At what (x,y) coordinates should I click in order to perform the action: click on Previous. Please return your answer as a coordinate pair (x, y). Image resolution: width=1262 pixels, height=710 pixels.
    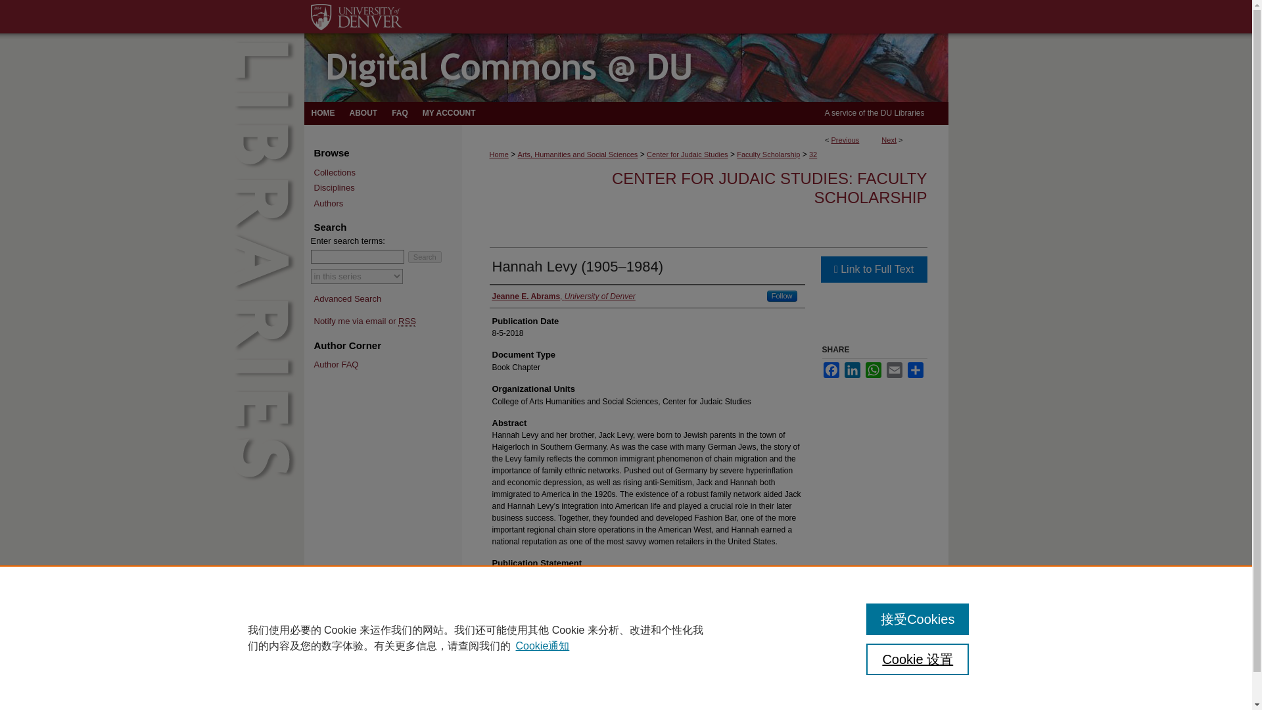
    Looking at the image, I should click on (845, 140).